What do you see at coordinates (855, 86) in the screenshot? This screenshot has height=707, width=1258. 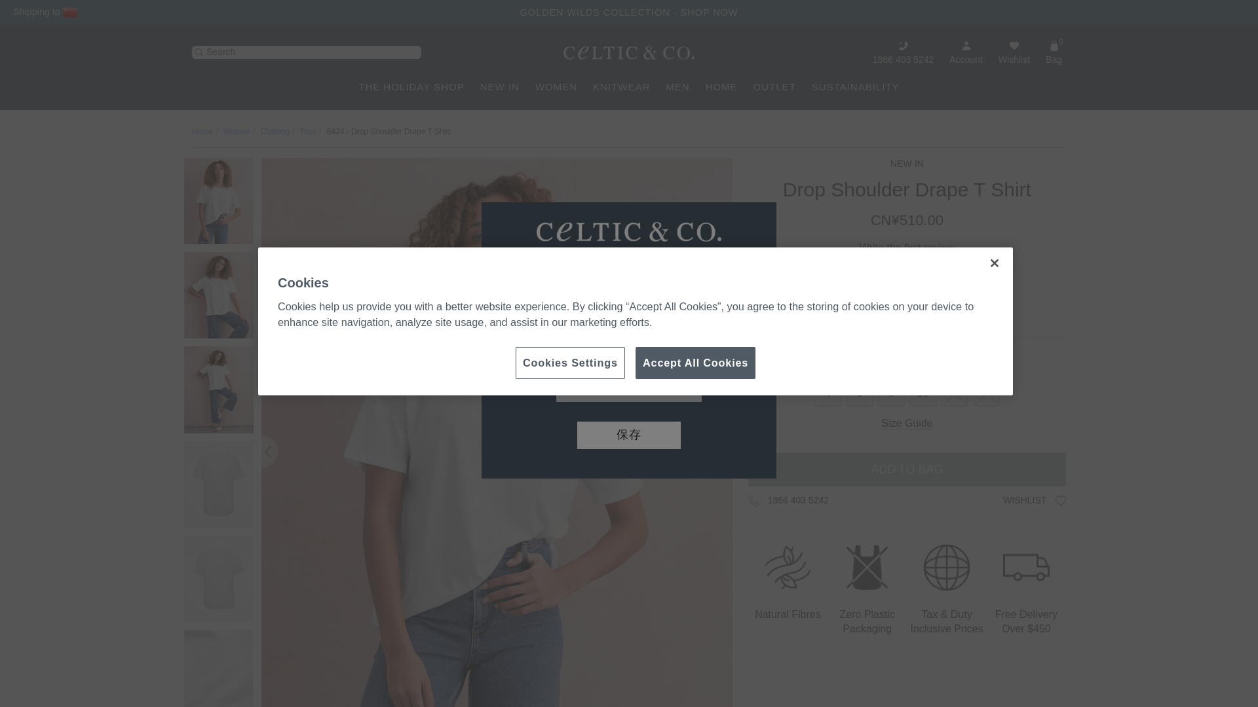 I see `Sustainability` at bounding box center [855, 86].